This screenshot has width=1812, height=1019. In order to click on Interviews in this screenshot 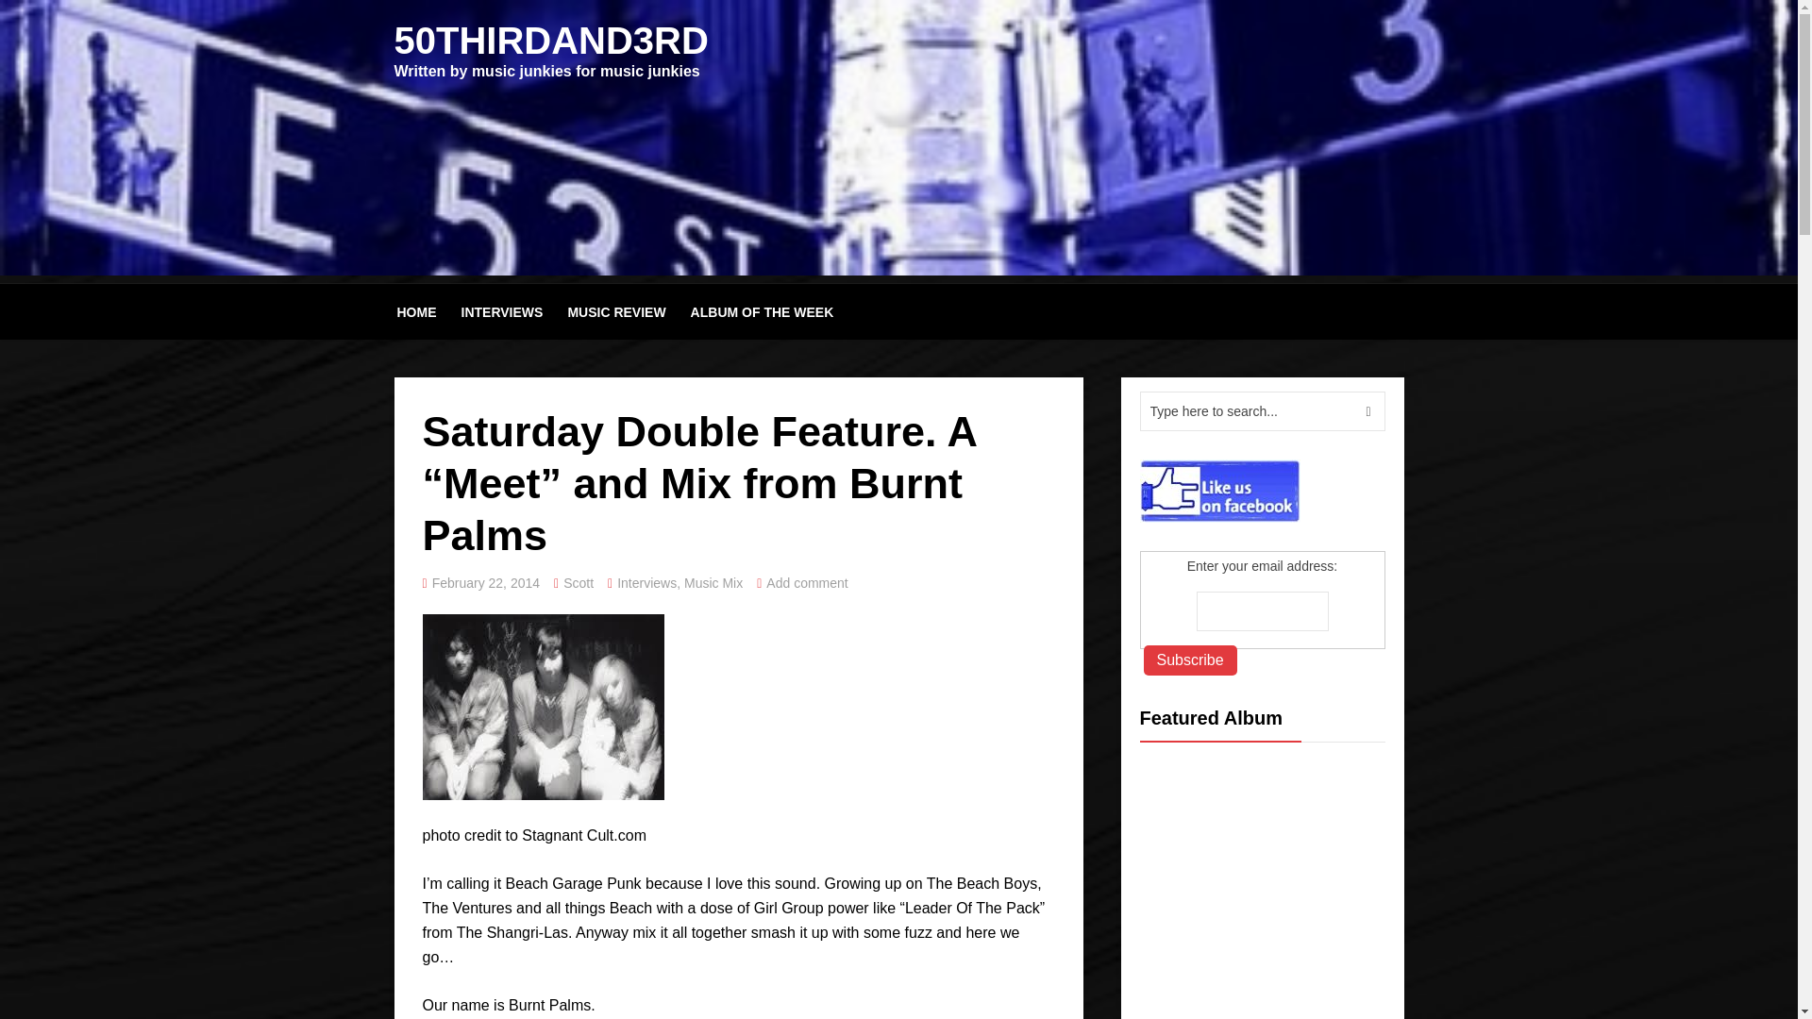, I will do `click(646, 583)`.